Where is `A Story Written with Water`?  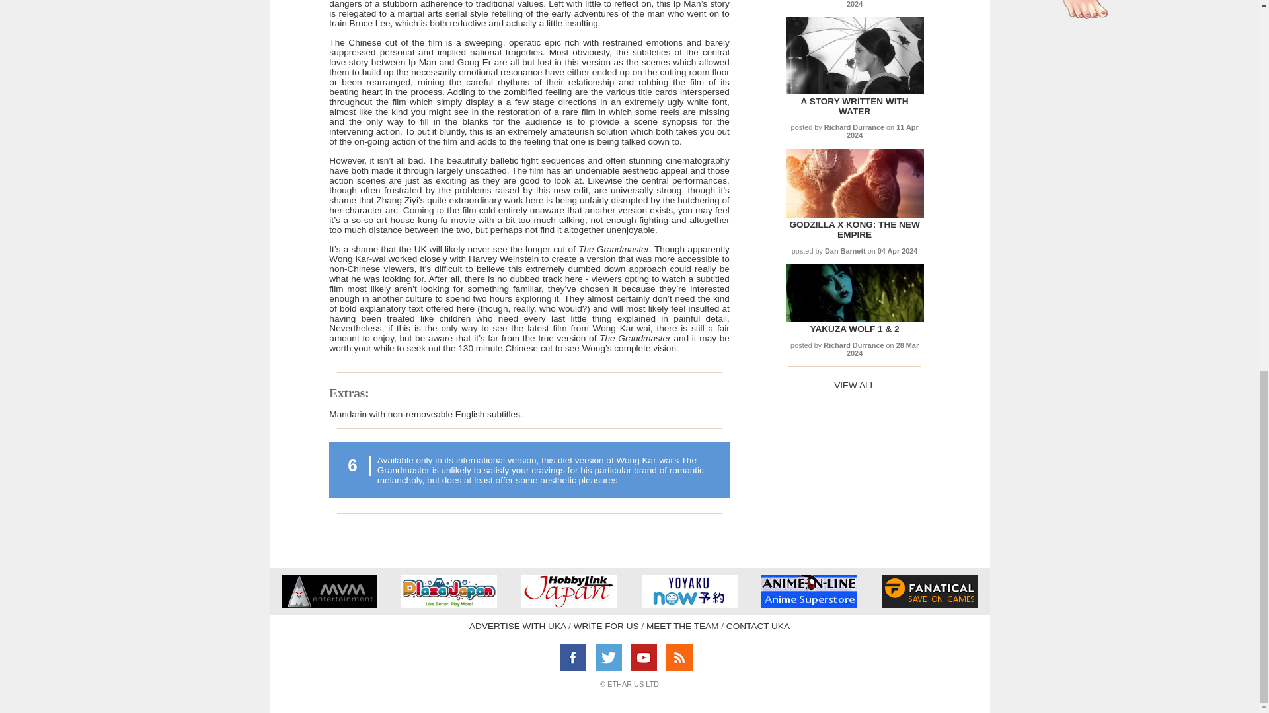 A Story Written with Water is located at coordinates (854, 106).